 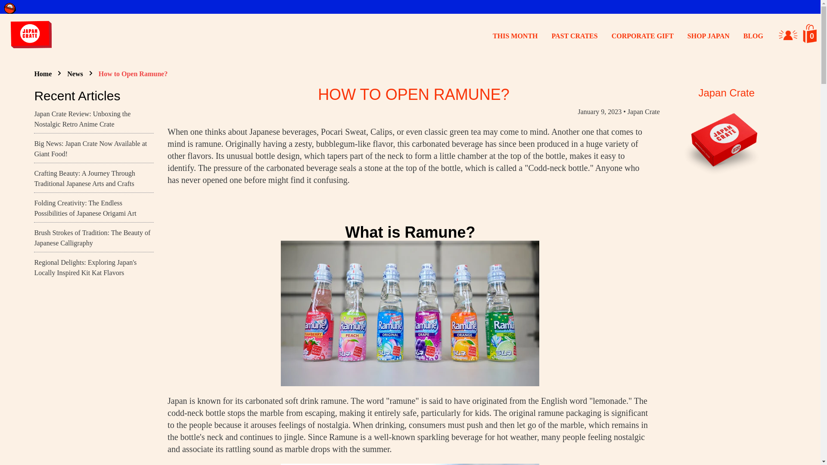 I want to click on Japan Crate, so click(x=644, y=111).